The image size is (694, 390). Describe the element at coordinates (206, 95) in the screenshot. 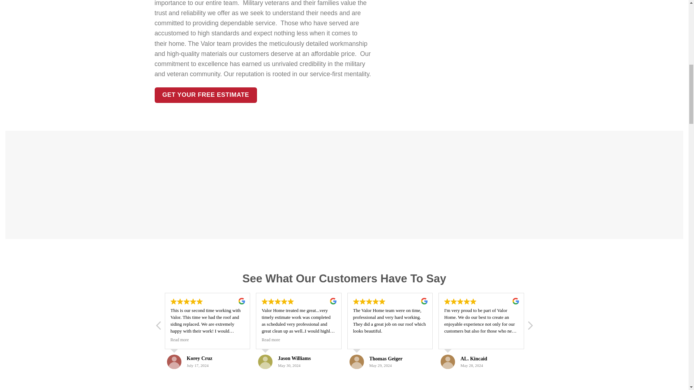

I see `GET YOUR FREE ESTIMATE` at that location.